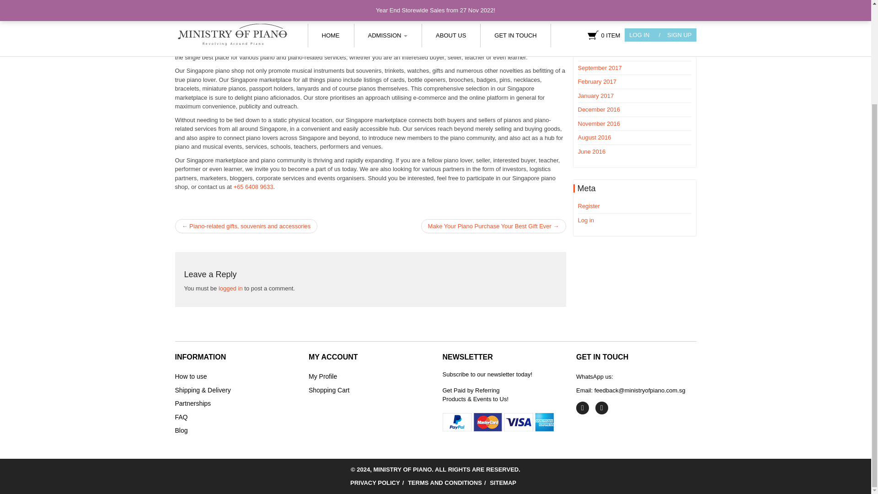  What do you see at coordinates (595, 54) in the screenshot?
I see `October 2017` at bounding box center [595, 54].